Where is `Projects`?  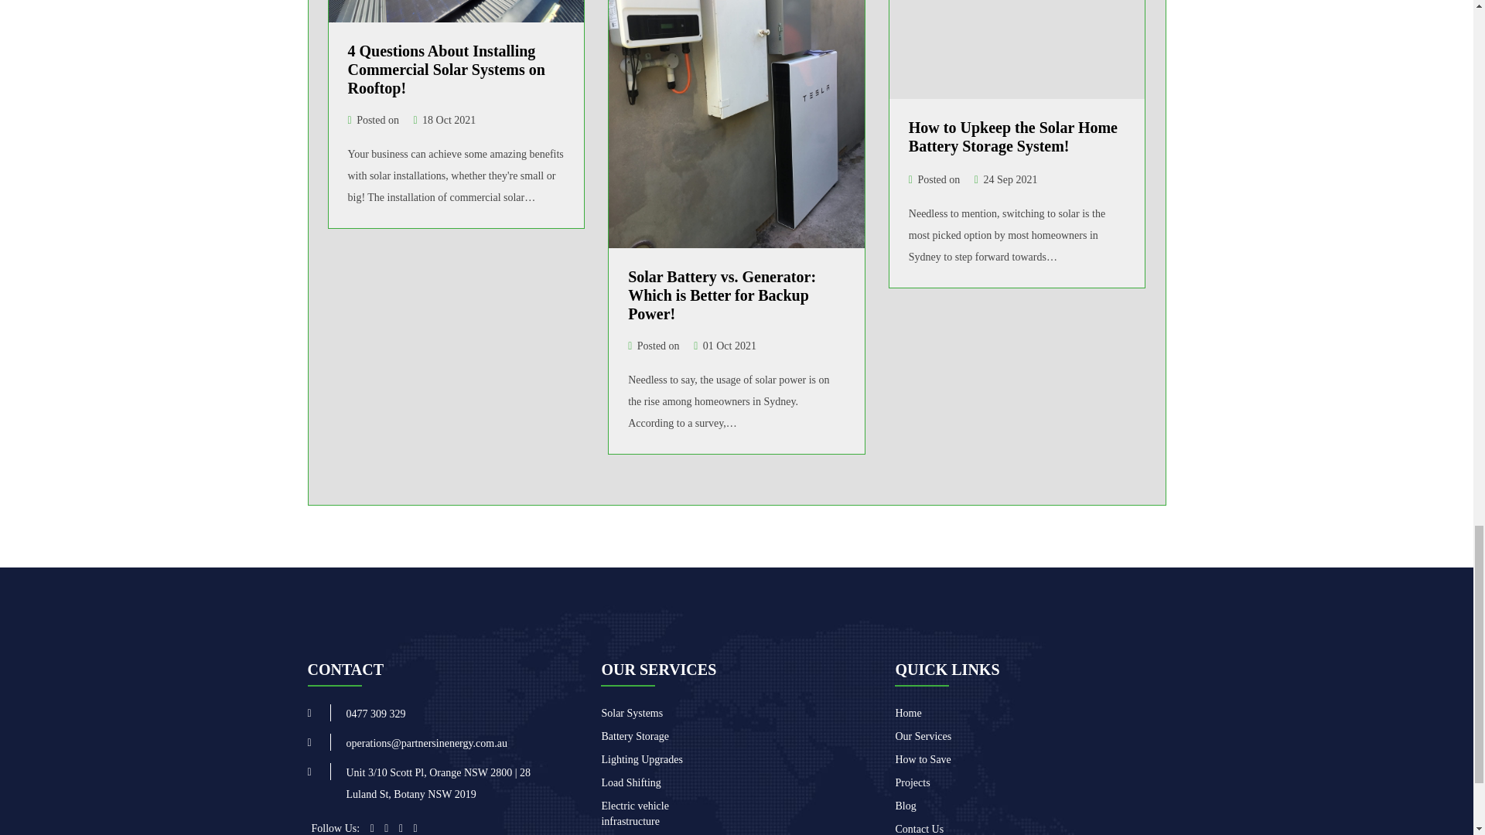
Projects is located at coordinates (912, 782).